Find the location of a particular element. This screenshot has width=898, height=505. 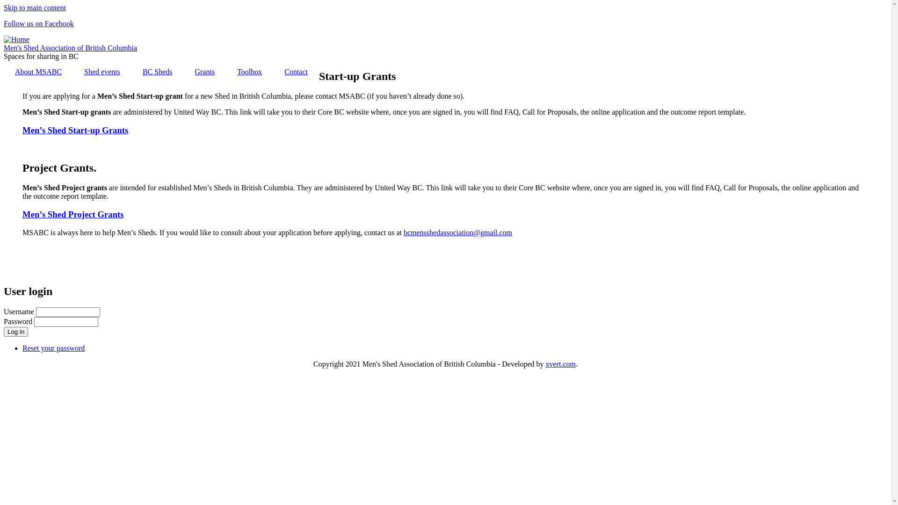

Follow us on Facebook is located at coordinates (39, 23).